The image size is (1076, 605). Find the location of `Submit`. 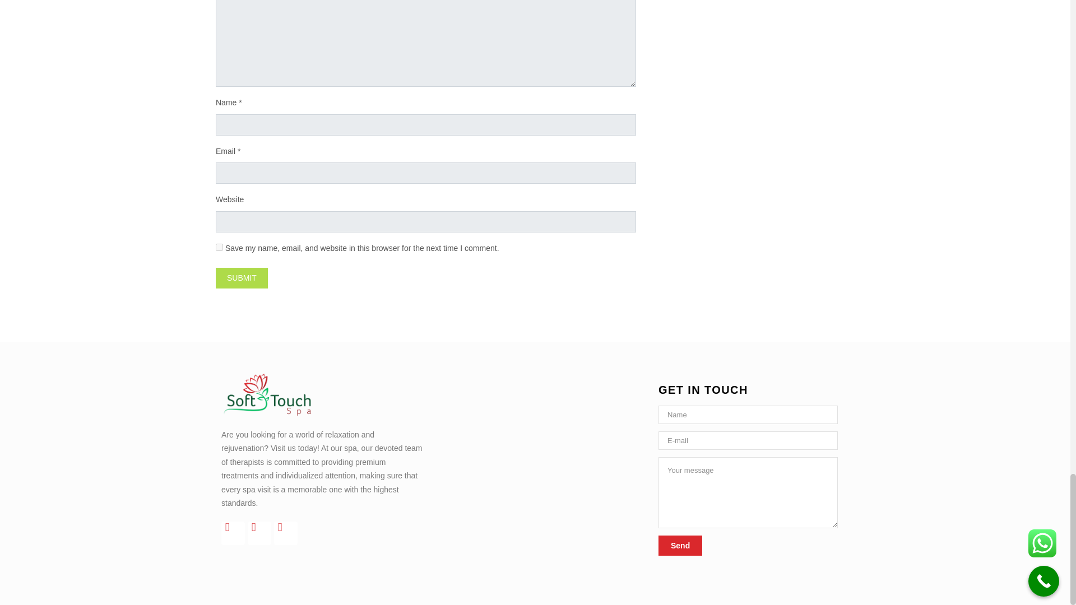

Submit is located at coordinates (242, 278).